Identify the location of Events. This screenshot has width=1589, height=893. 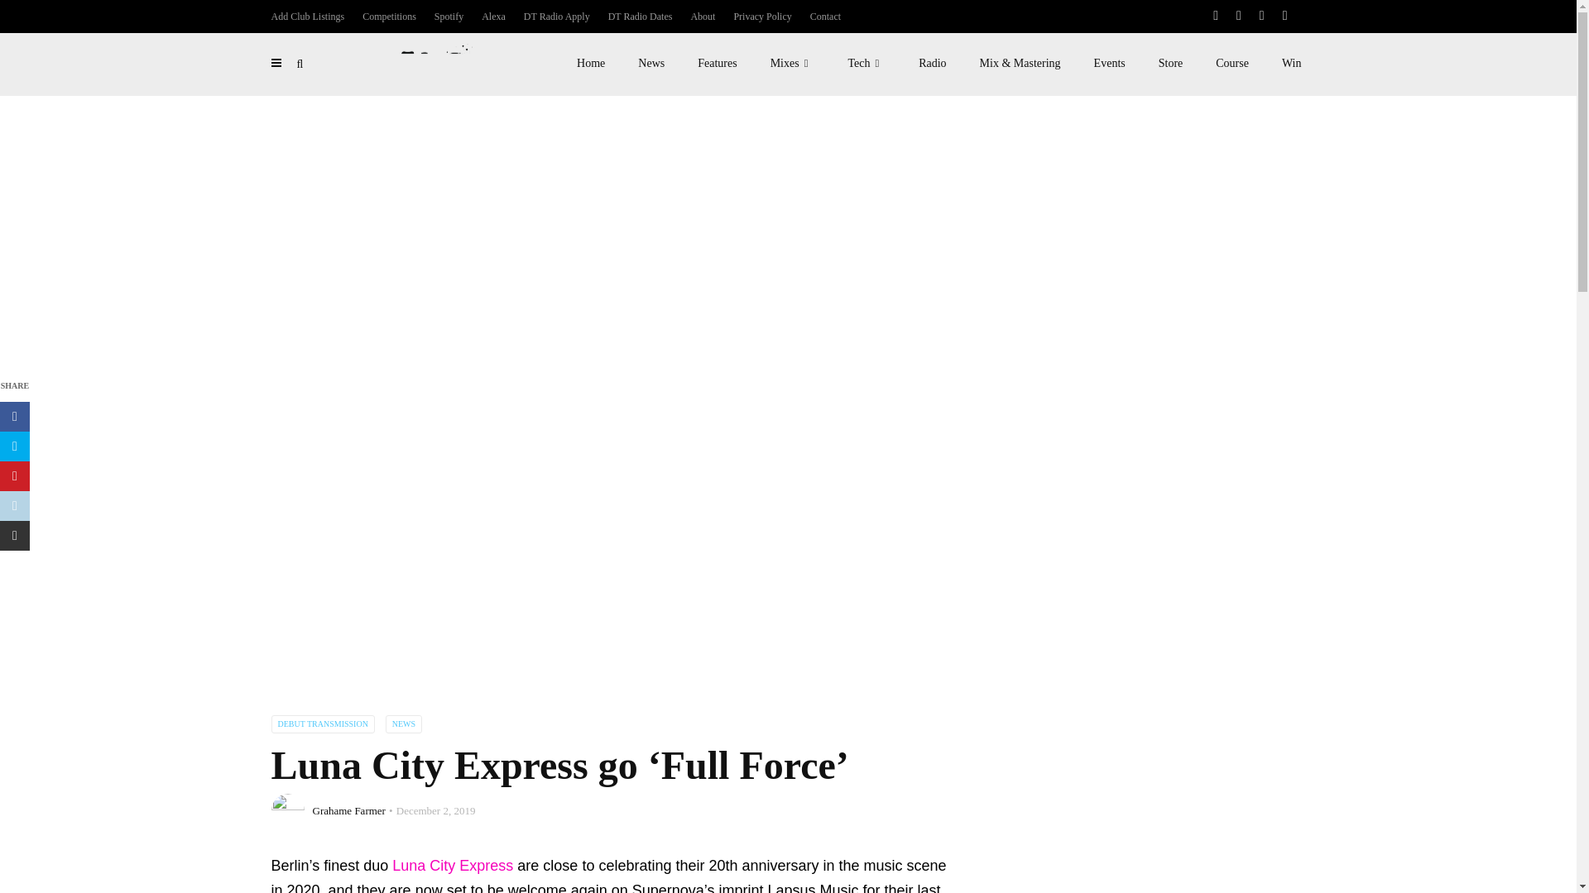
(1109, 63).